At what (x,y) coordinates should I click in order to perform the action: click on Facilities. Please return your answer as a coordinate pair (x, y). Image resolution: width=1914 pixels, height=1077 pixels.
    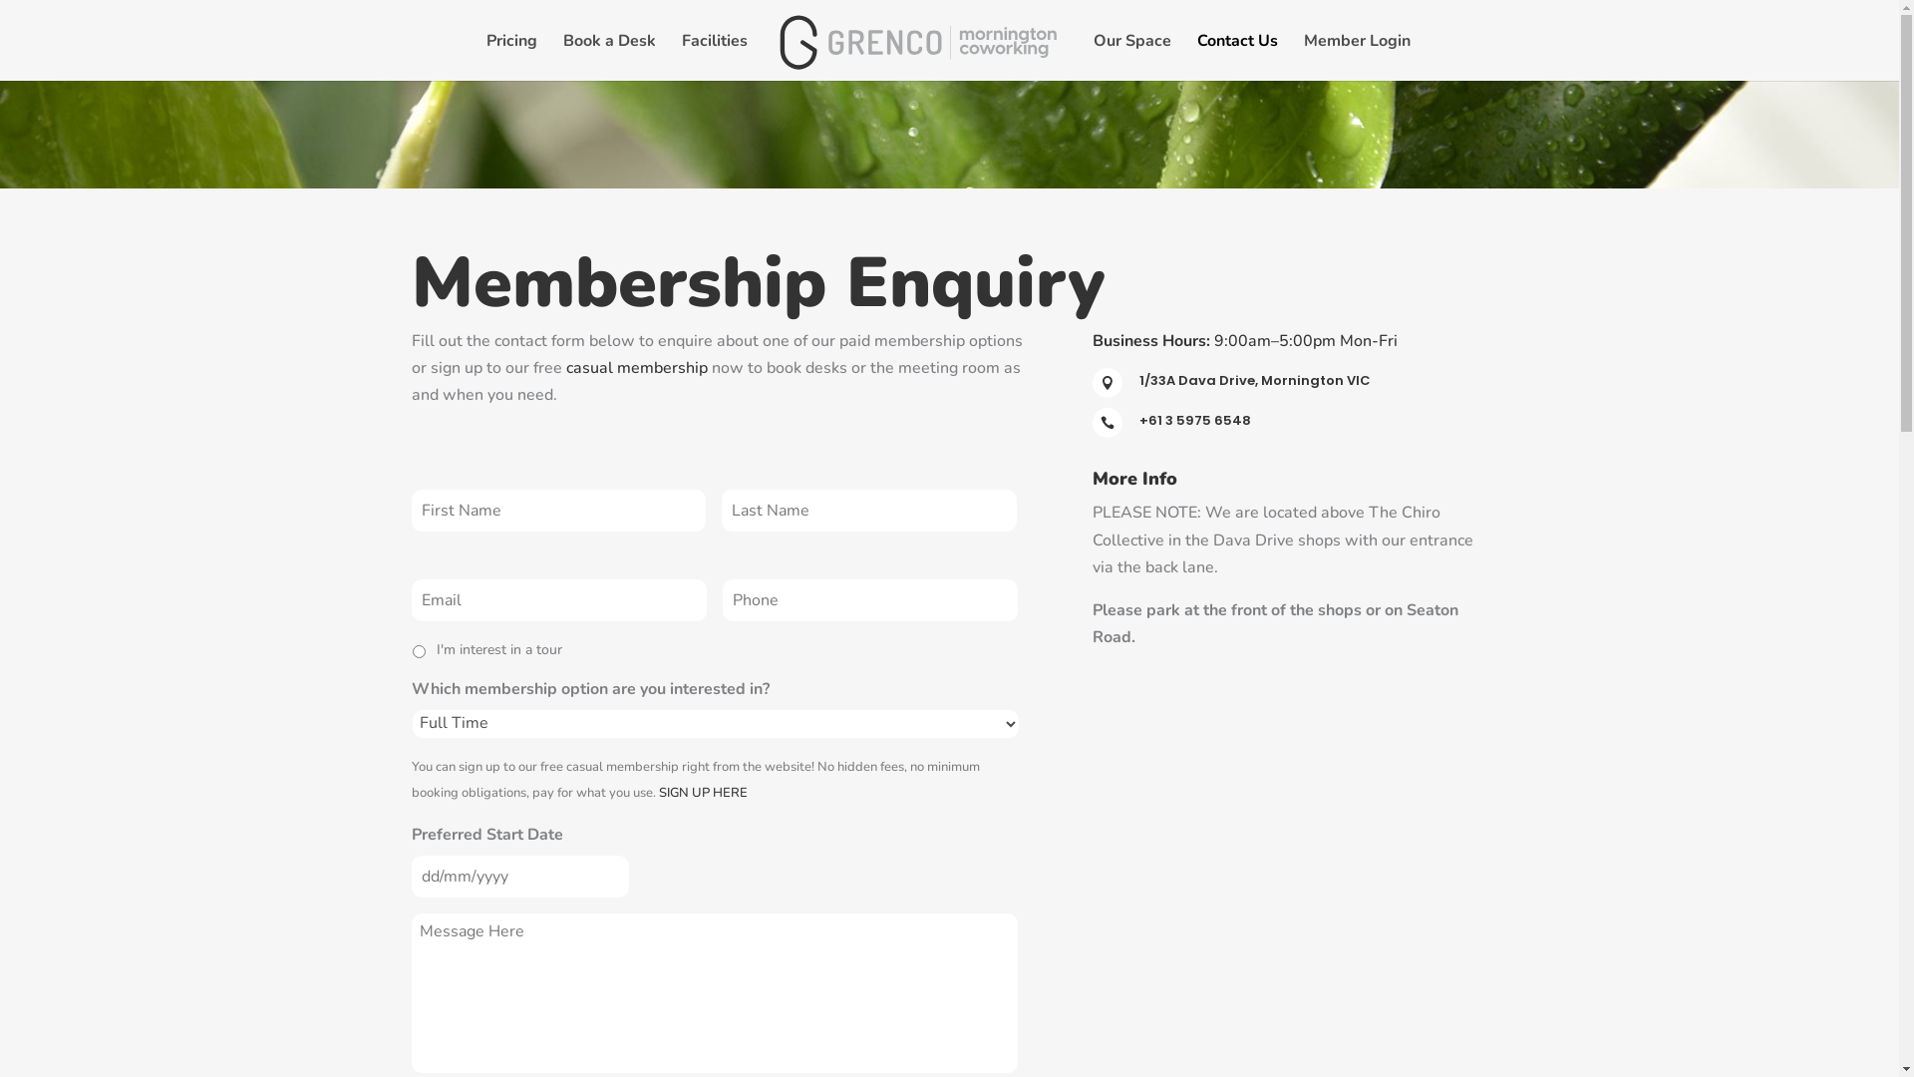
    Looking at the image, I should click on (715, 58).